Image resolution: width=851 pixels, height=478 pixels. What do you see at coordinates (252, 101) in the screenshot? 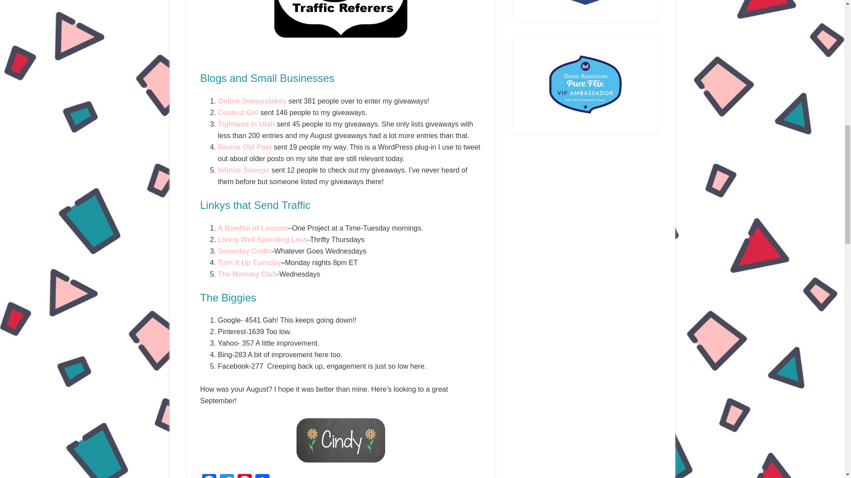
I see `Online Sweepstakes` at bounding box center [252, 101].